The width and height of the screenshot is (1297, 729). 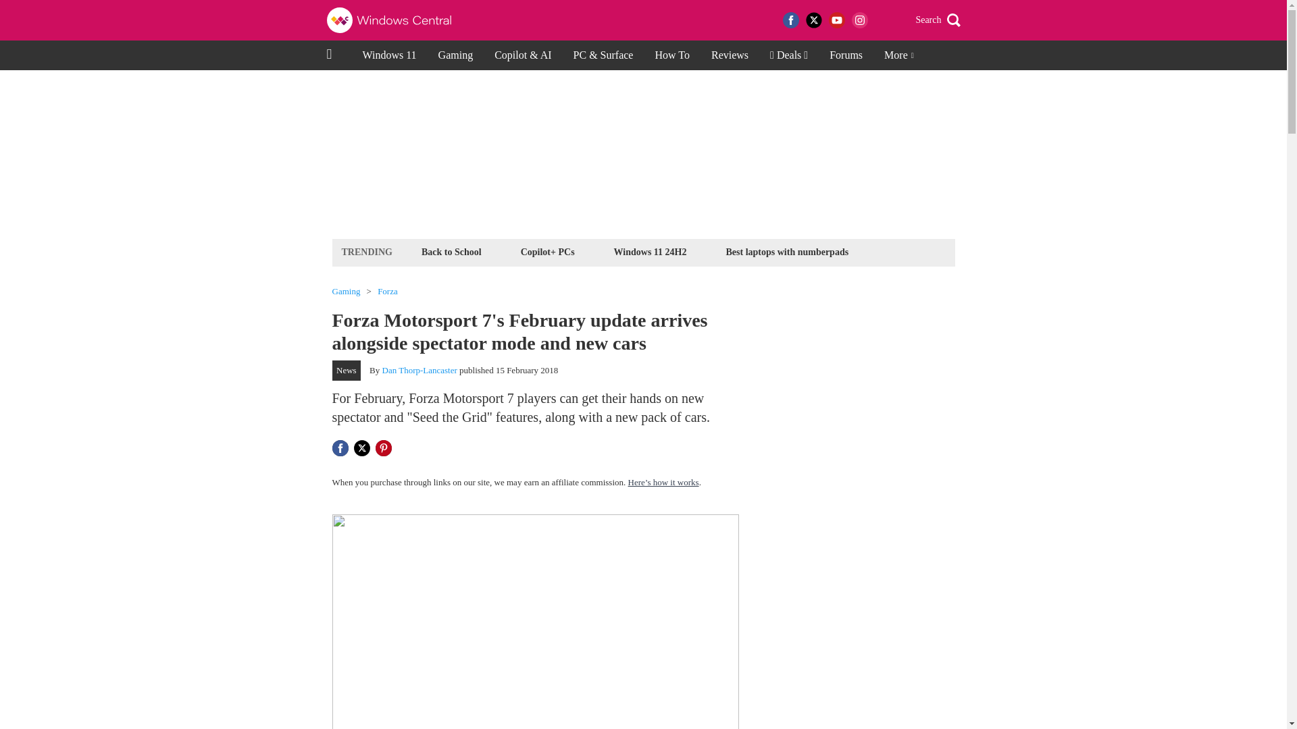 I want to click on News, so click(x=347, y=370).